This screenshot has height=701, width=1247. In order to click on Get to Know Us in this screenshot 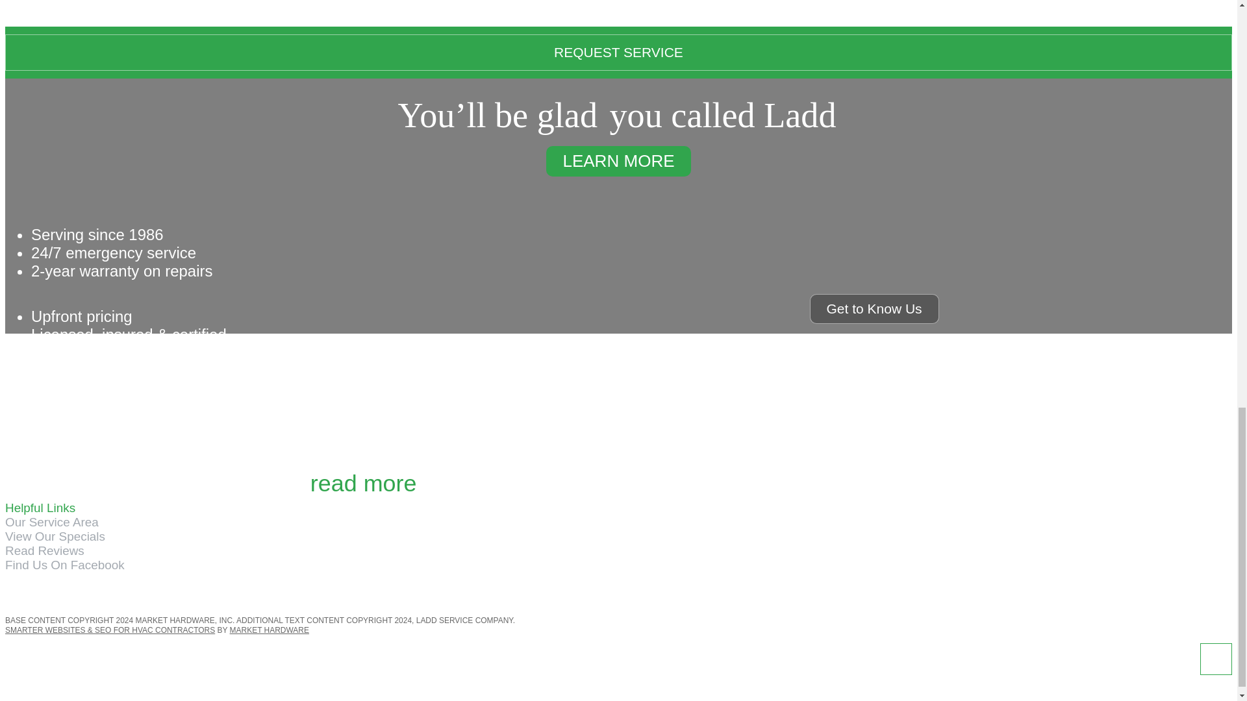, I will do `click(874, 308)`.